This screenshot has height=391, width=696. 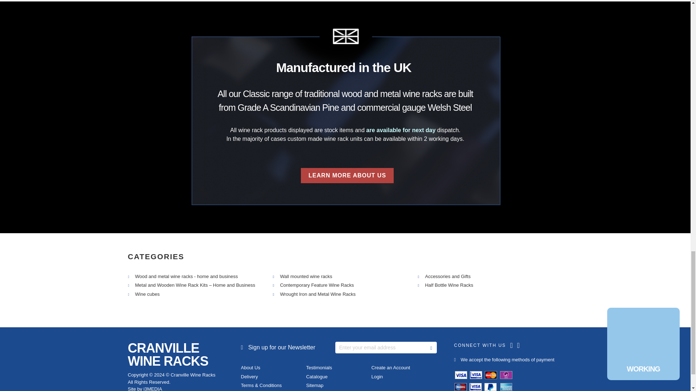 I want to click on Testimonials, so click(x=319, y=367).